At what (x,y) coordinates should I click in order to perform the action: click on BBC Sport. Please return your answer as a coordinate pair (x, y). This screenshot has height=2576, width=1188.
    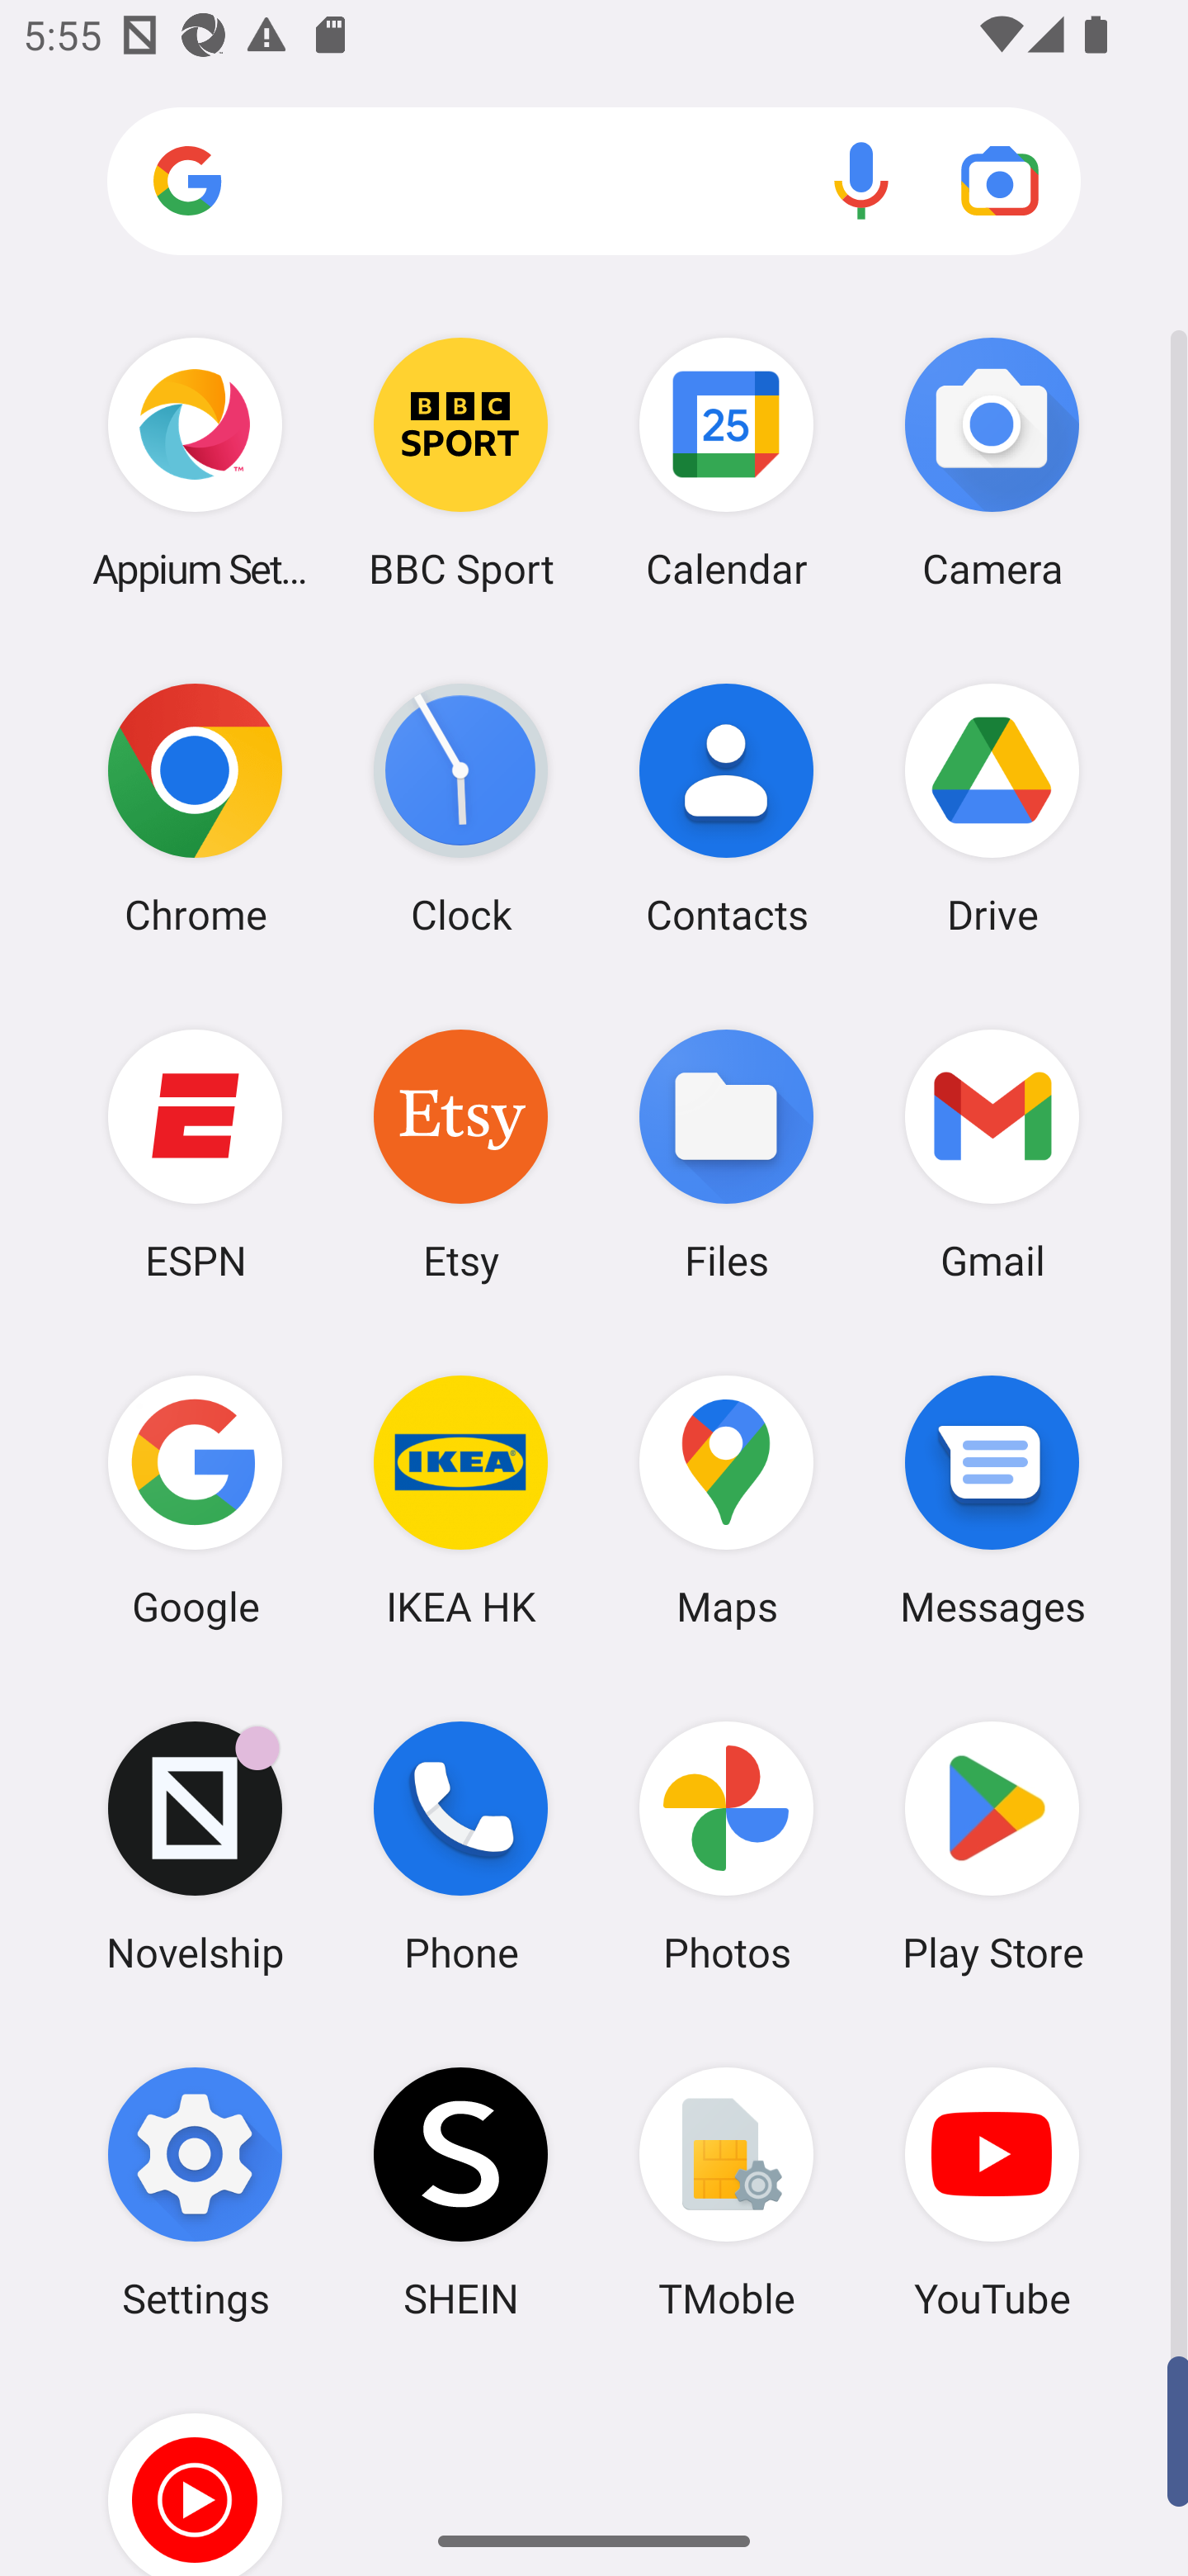
    Looking at the image, I should click on (460, 462).